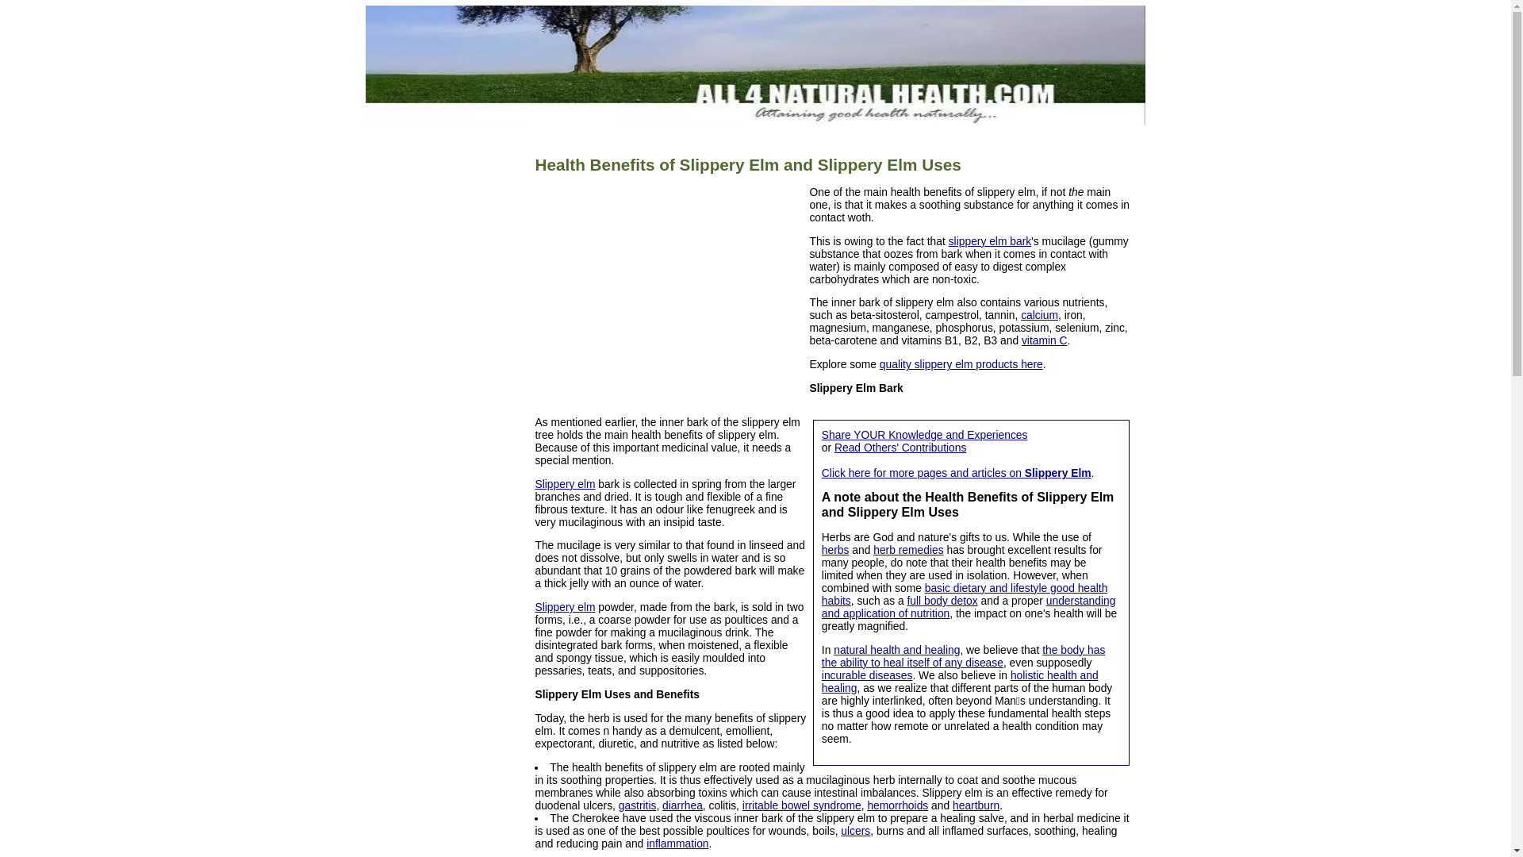 This screenshot has width=1523, height=857. Describe the element at coordinates (961, 363) in the screenshot. I see `quality slippery elm products here` at that location.